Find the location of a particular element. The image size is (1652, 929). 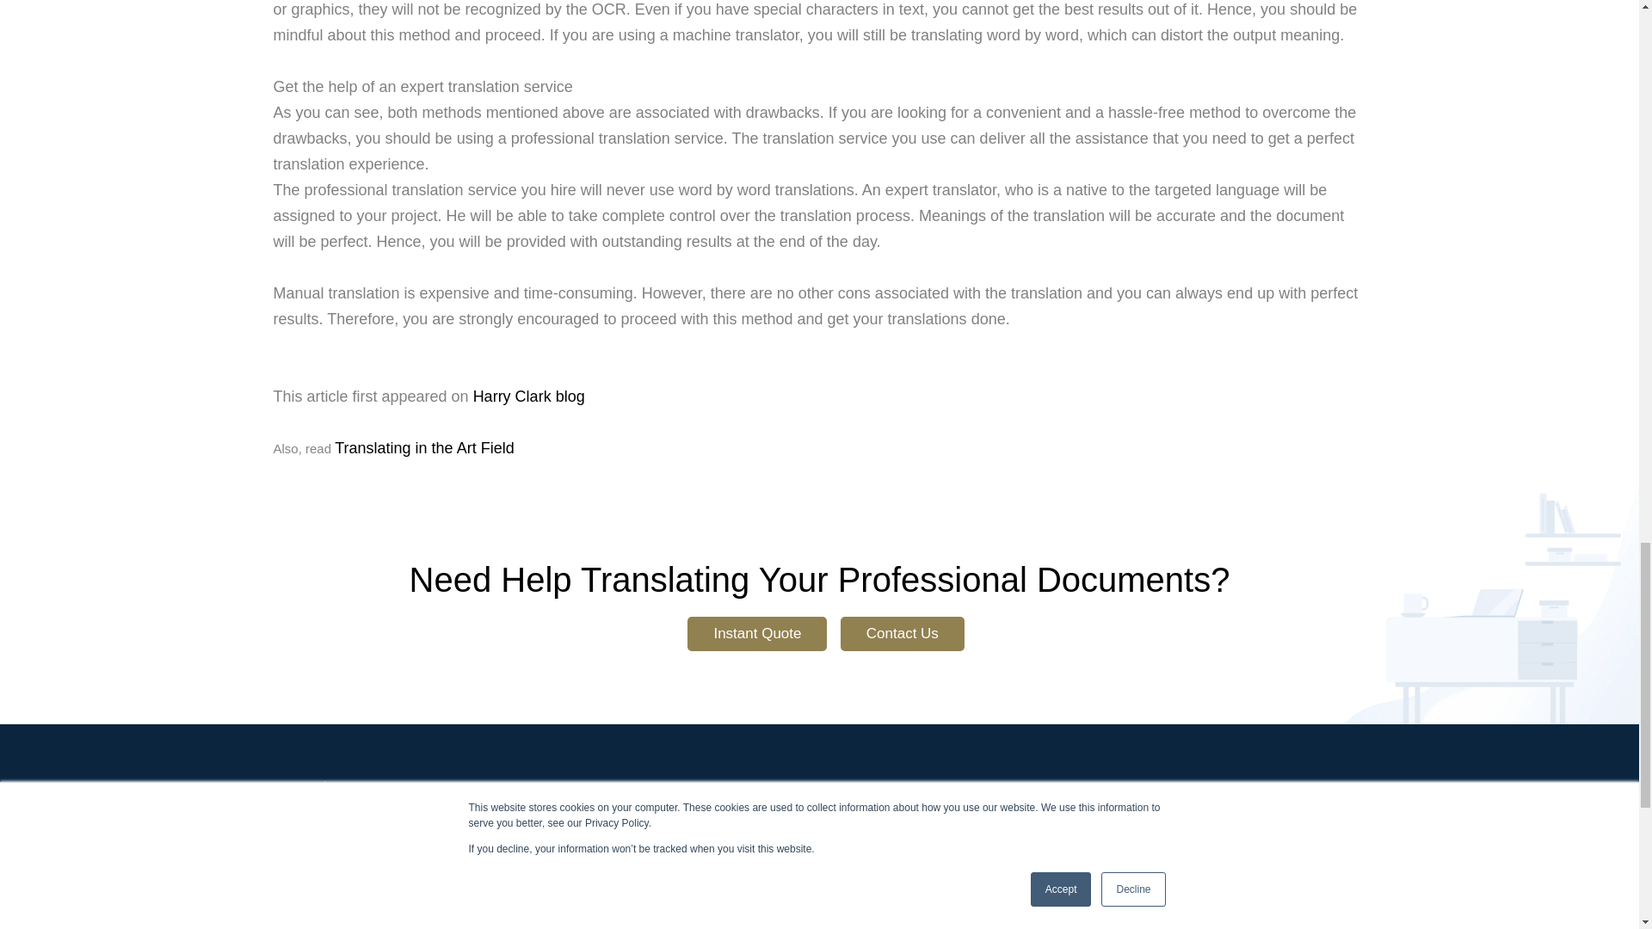

Legal Translation Services is located at coordinates (913, 867).